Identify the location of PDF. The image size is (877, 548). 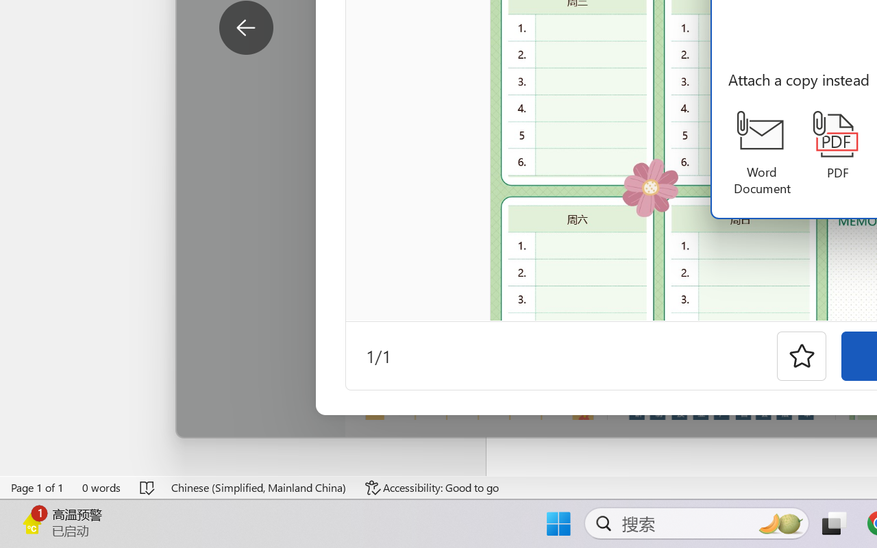
(837, 146).